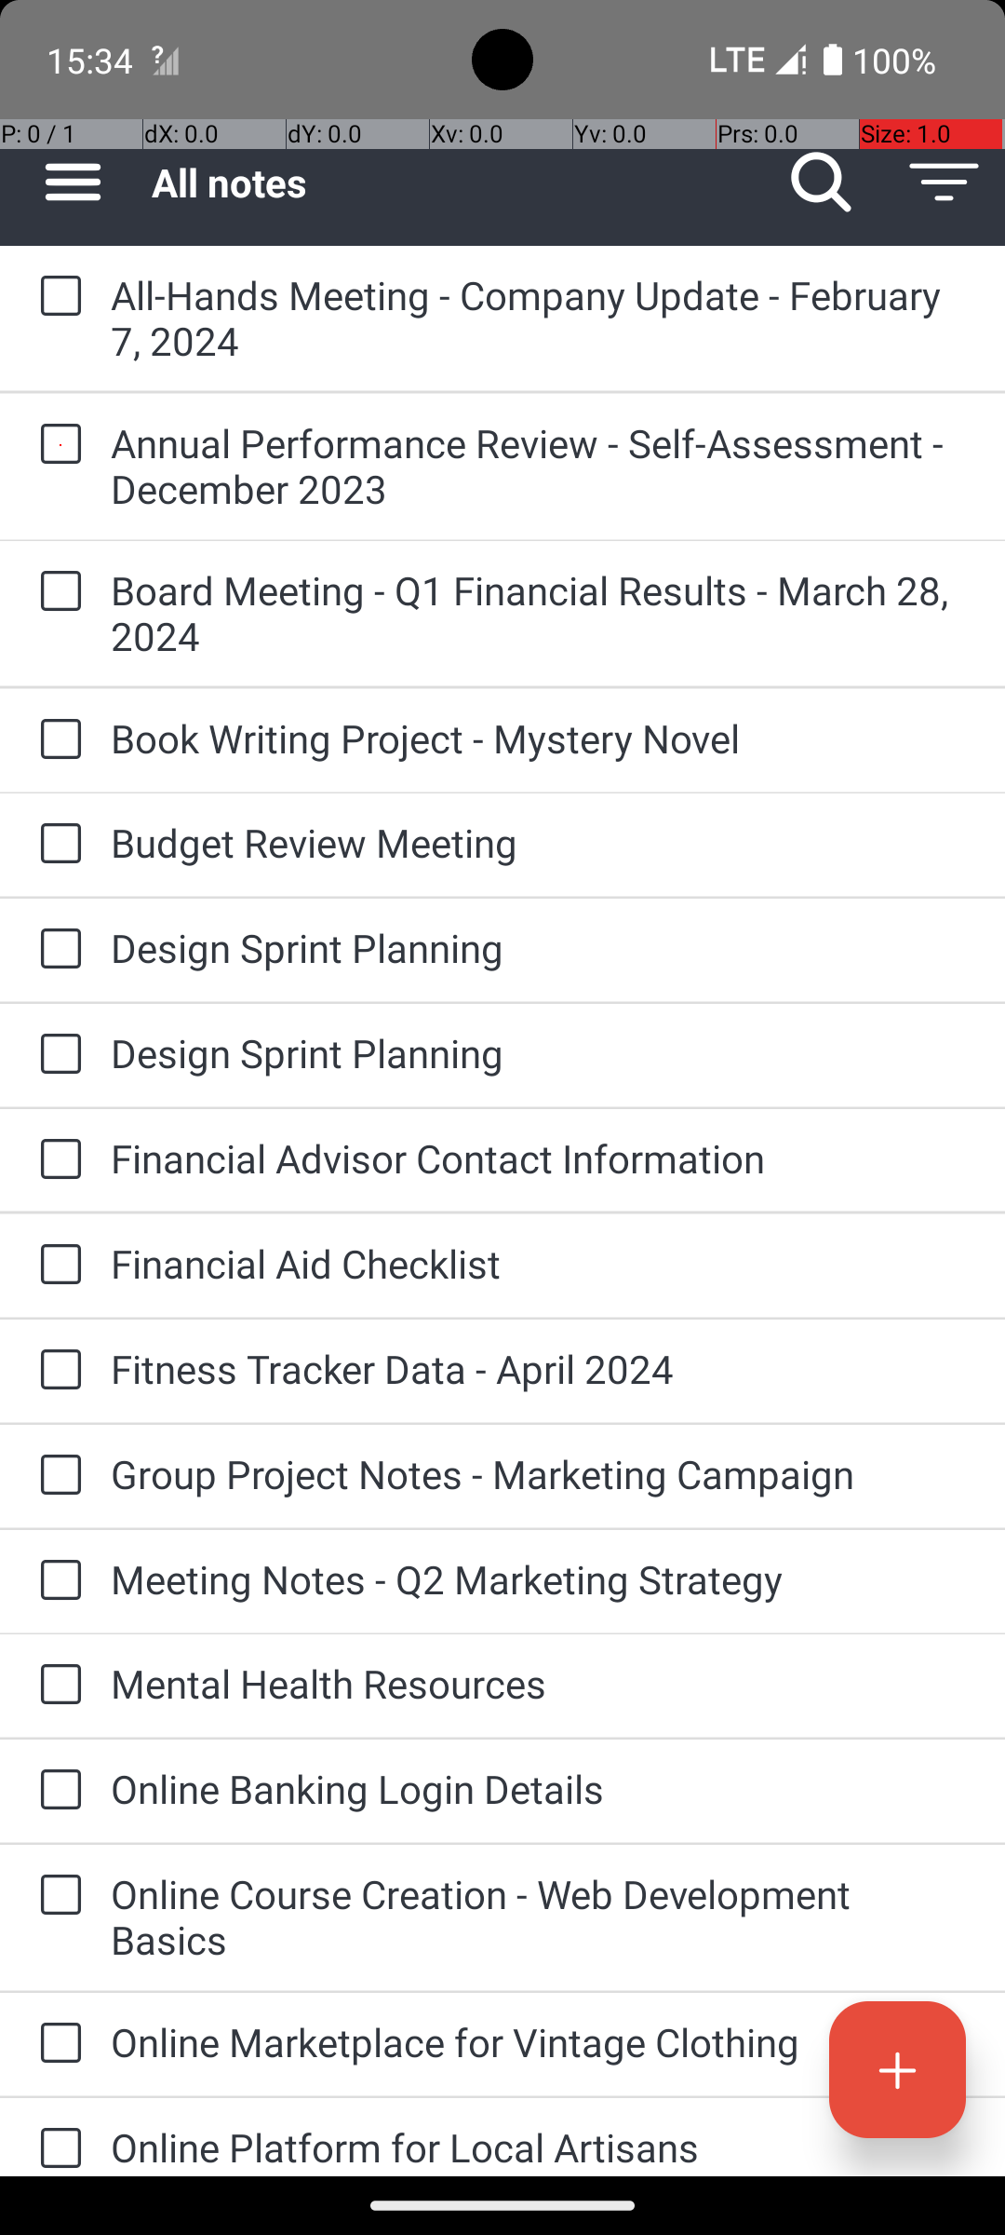 The height and width of the screenshot is (2235, 1005). I want to click on Online Banking Login Details, so click(540, 1788).